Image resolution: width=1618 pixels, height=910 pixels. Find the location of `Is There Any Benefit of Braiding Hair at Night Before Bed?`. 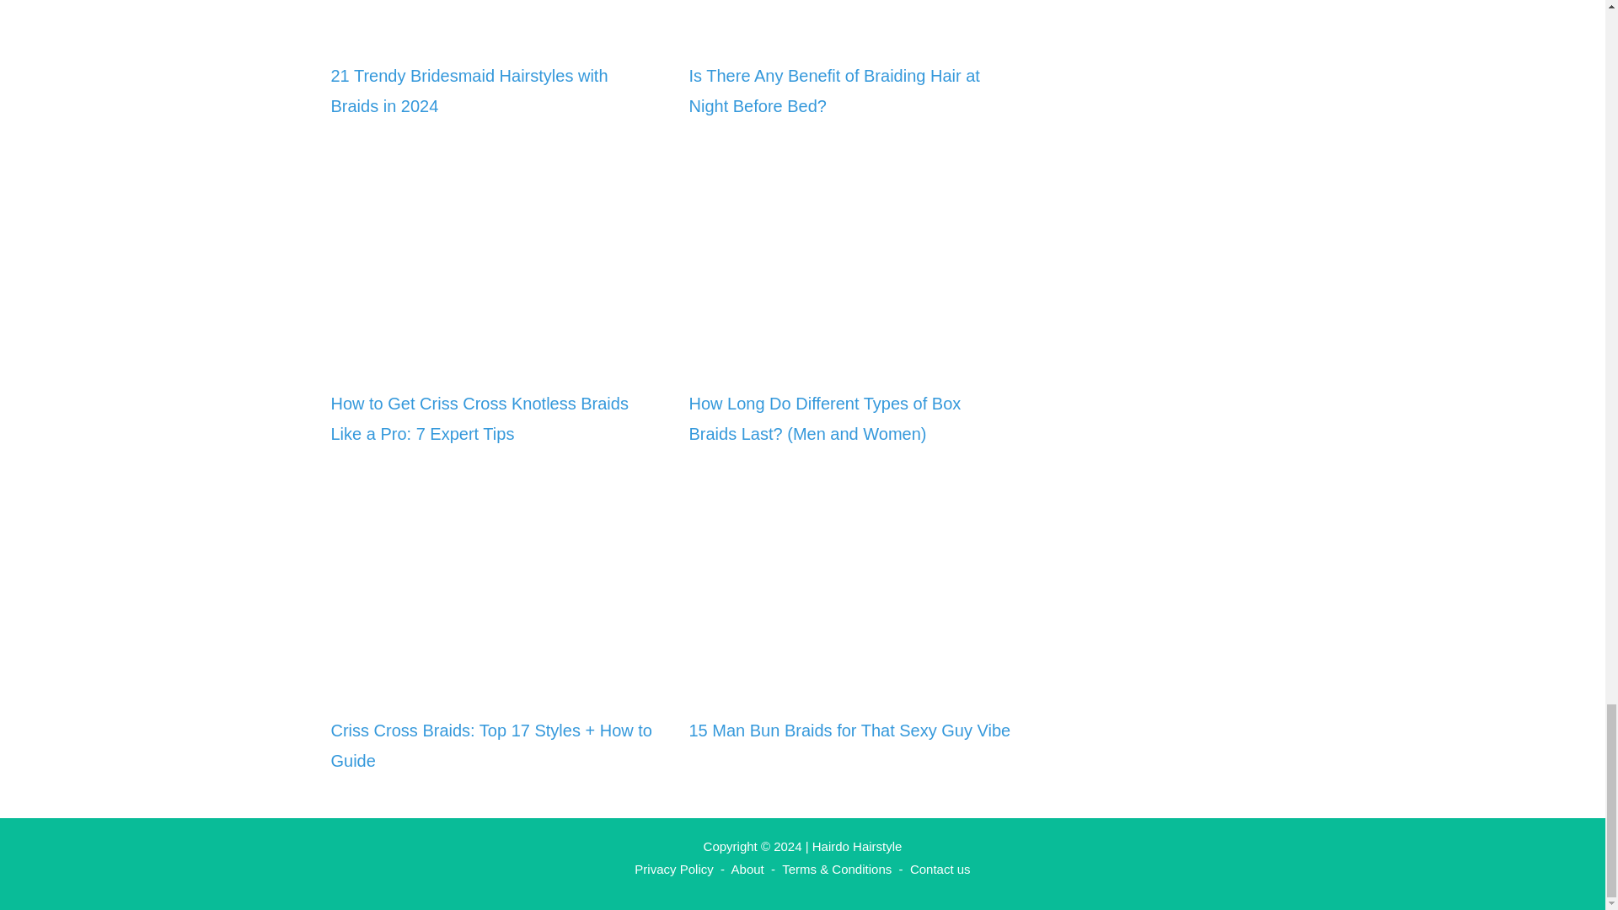

Is There Any Benefit of Braiding Hair at Night Before Bed? is located at coordinates (834, 91).